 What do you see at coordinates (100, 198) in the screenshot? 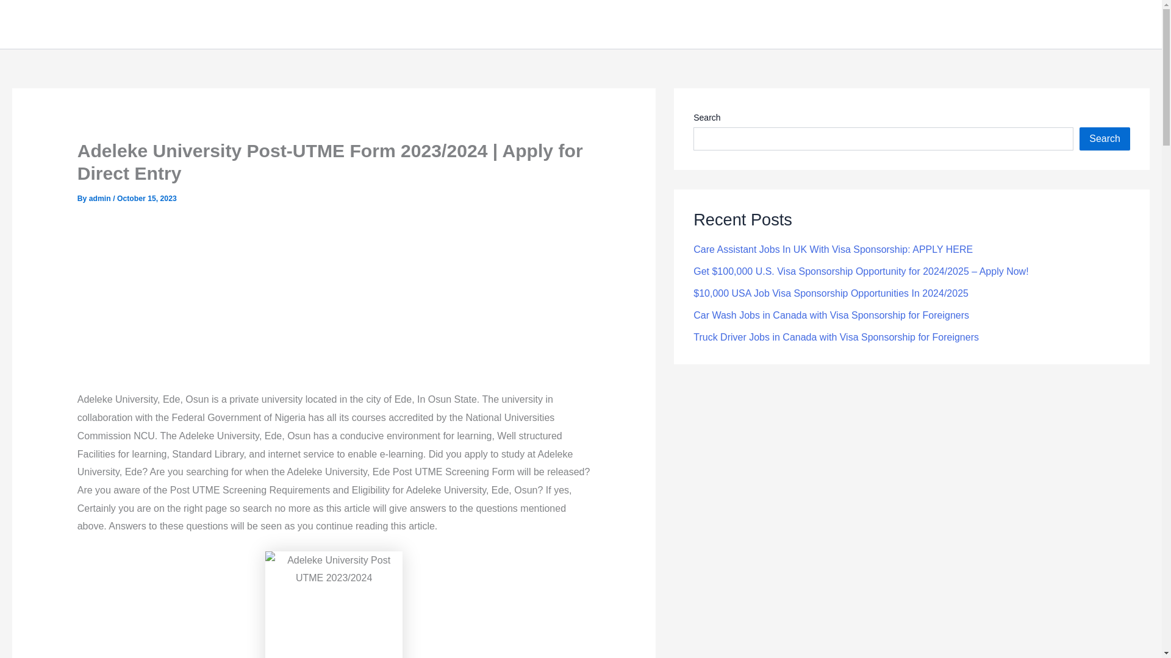
I see `admin` at bounding box center [100, 198].